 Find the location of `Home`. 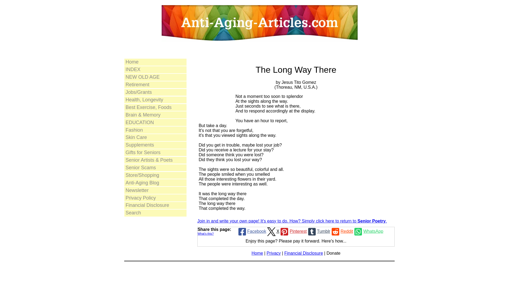

Home is located at coordinates (257, 253).